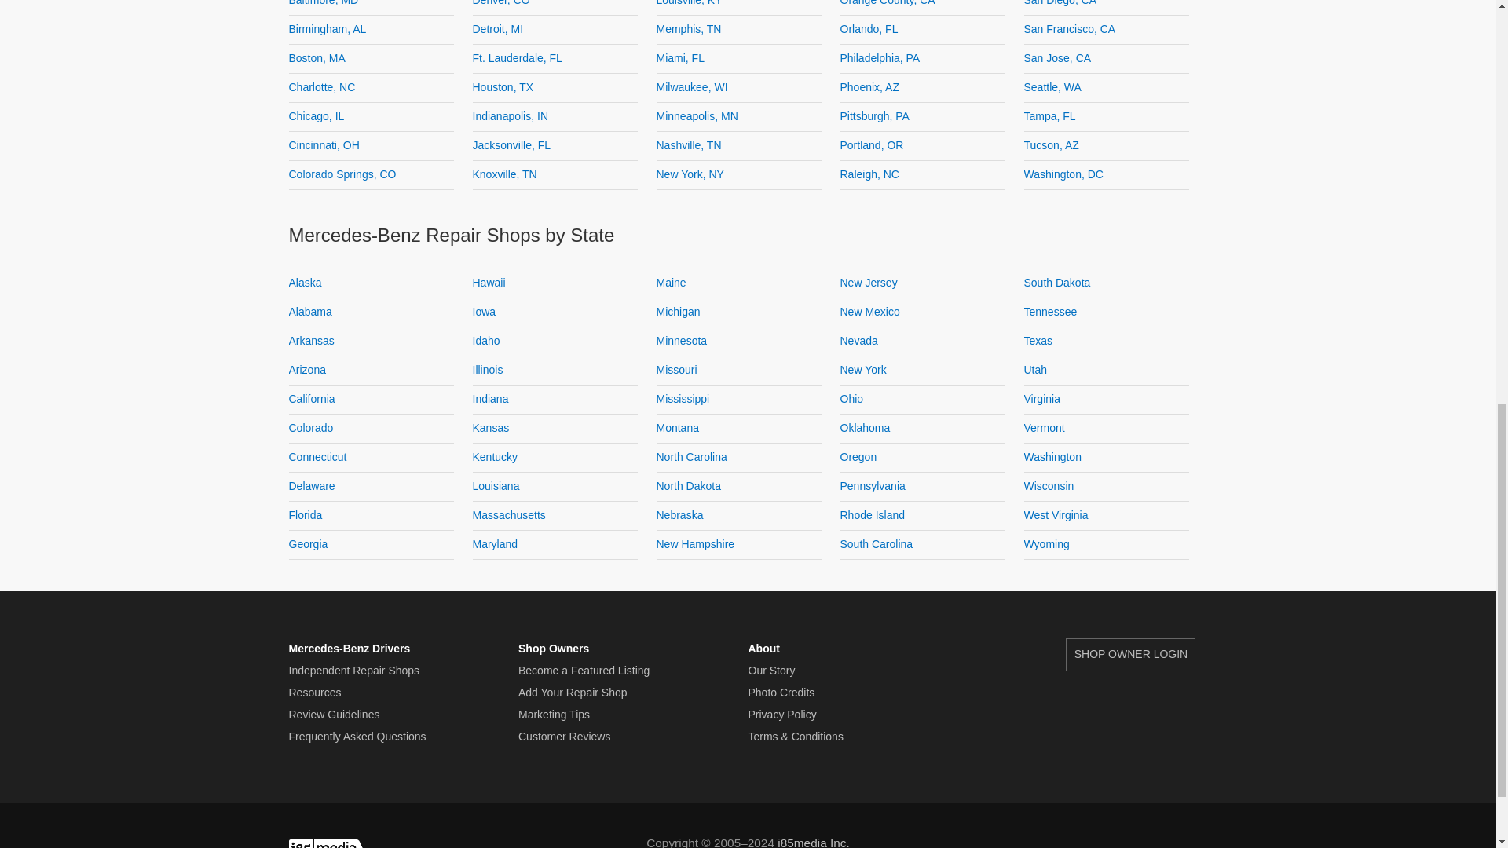  What do you see at coordinates (342, 174) in the screenshot?
I see `Colorado Springs, CO` at bounding box center [342, 174].